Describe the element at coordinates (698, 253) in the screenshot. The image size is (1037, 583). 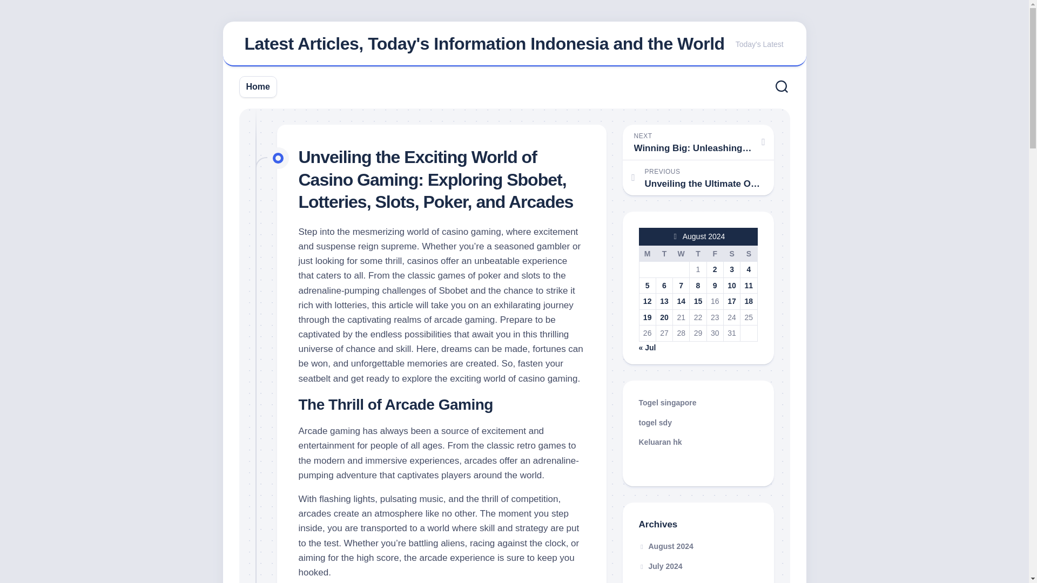
I see `Thursday` at that location.